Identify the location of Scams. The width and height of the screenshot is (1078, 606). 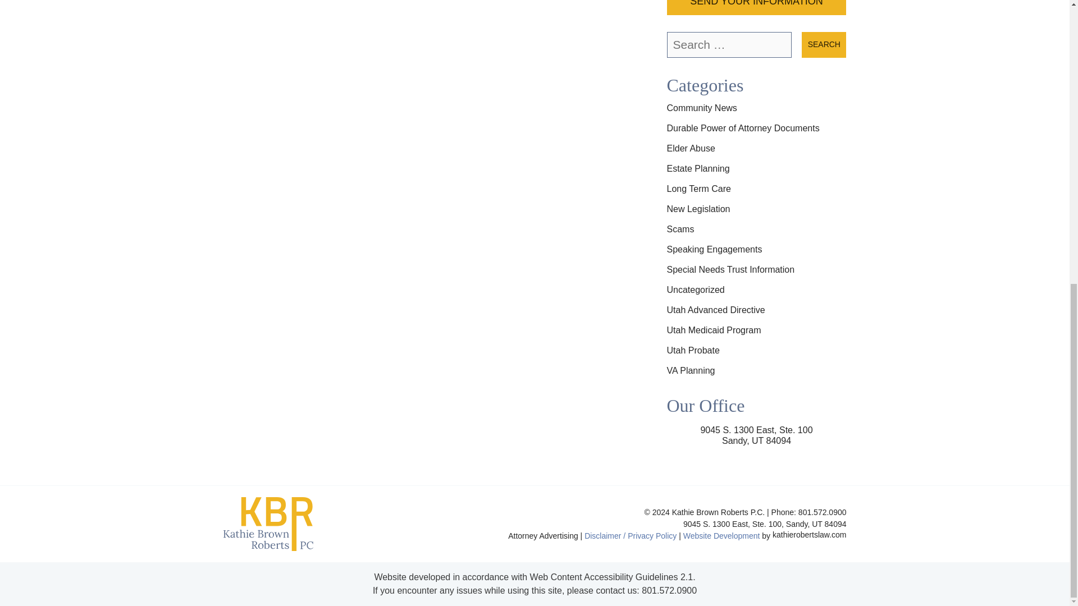
(680, 229).